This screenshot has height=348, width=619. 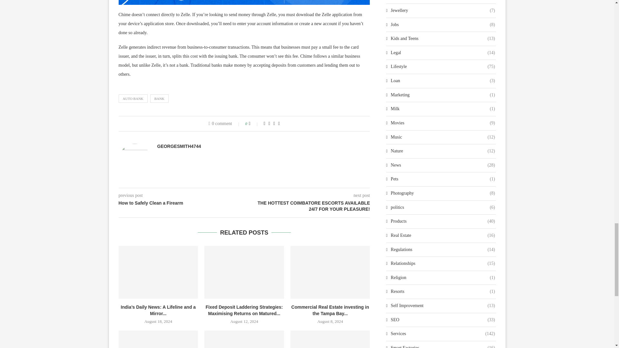 I want to click on Author GeorgeSmith4744, so click(x=179, y=146).